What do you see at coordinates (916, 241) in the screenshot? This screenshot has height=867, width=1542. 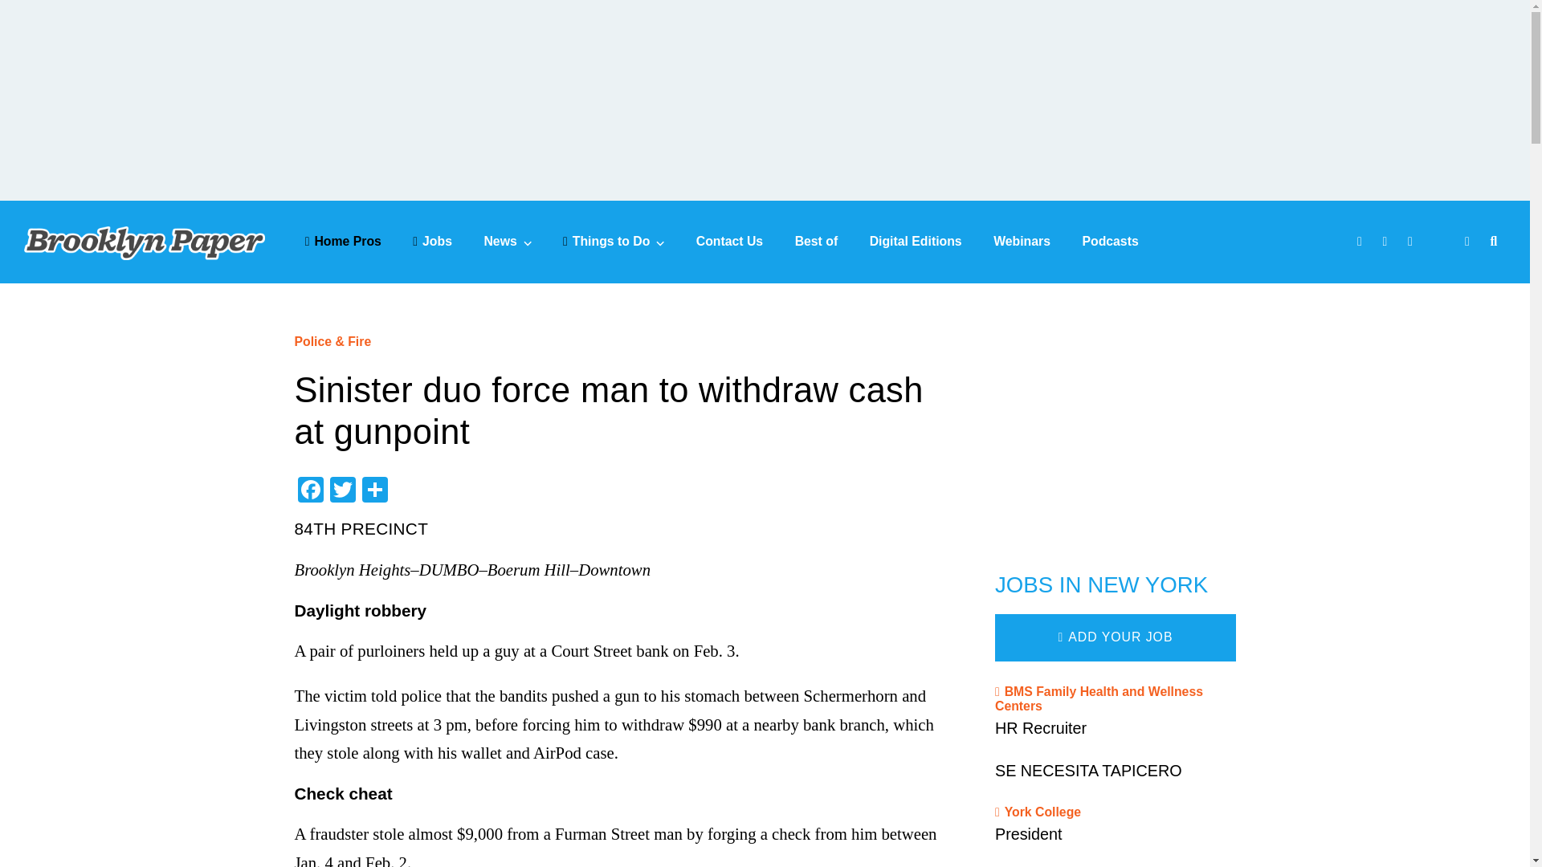 I see `Digital Editions` at bounding box center [916, 241].